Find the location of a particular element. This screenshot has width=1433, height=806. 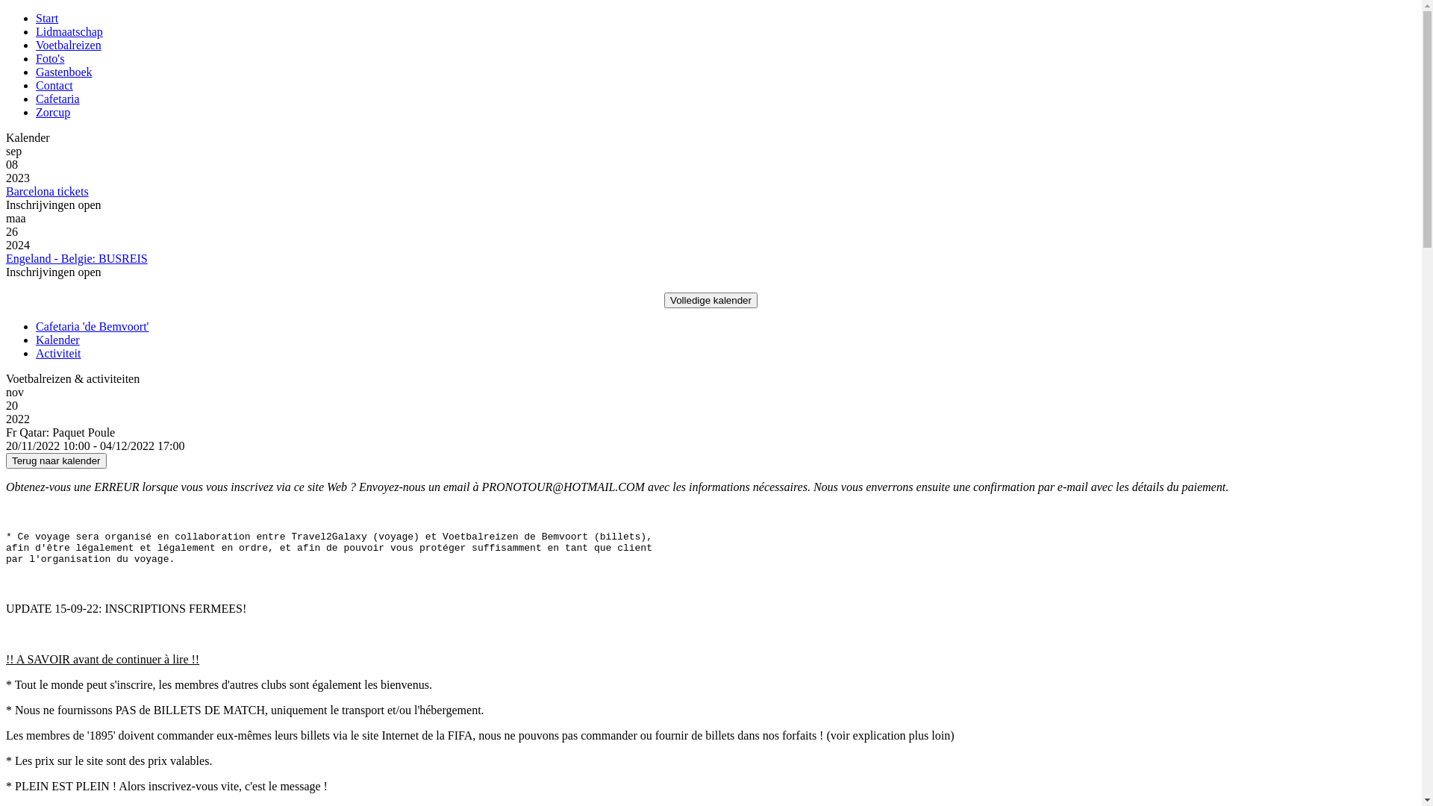

Volledige kalender is located at coordinates (711, 300).